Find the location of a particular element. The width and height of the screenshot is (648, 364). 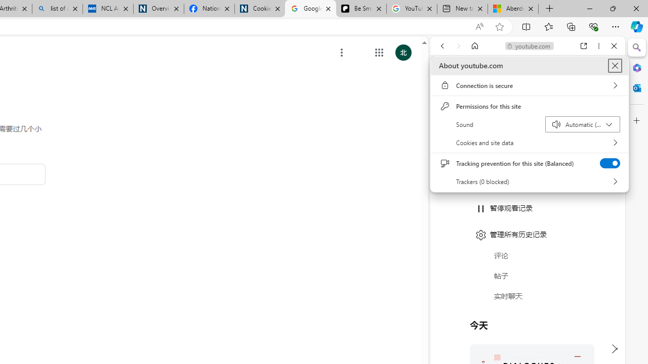

Connection is secure is located at coordinates (530, 85).